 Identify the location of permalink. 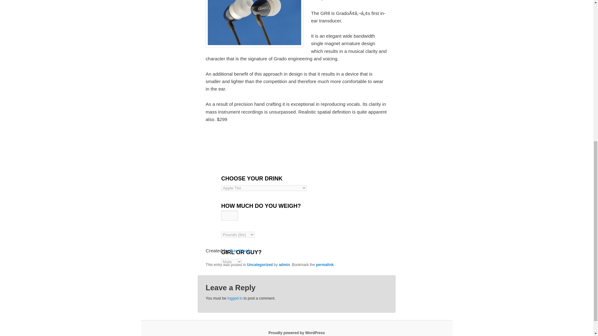
(325, 264).